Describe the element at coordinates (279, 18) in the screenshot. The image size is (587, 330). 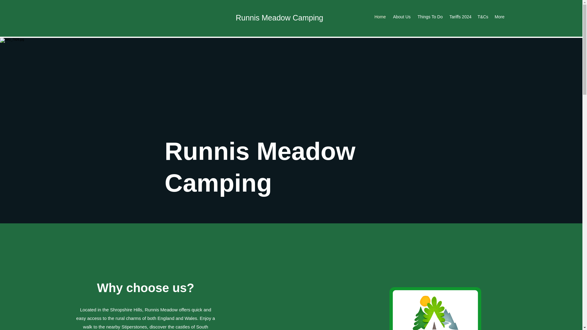
I see `Runnis Meadow Camping` at that location.